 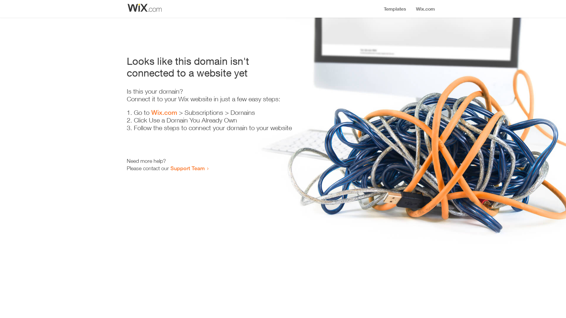 I want to click on Wix.com, so click(x=164, y=112).